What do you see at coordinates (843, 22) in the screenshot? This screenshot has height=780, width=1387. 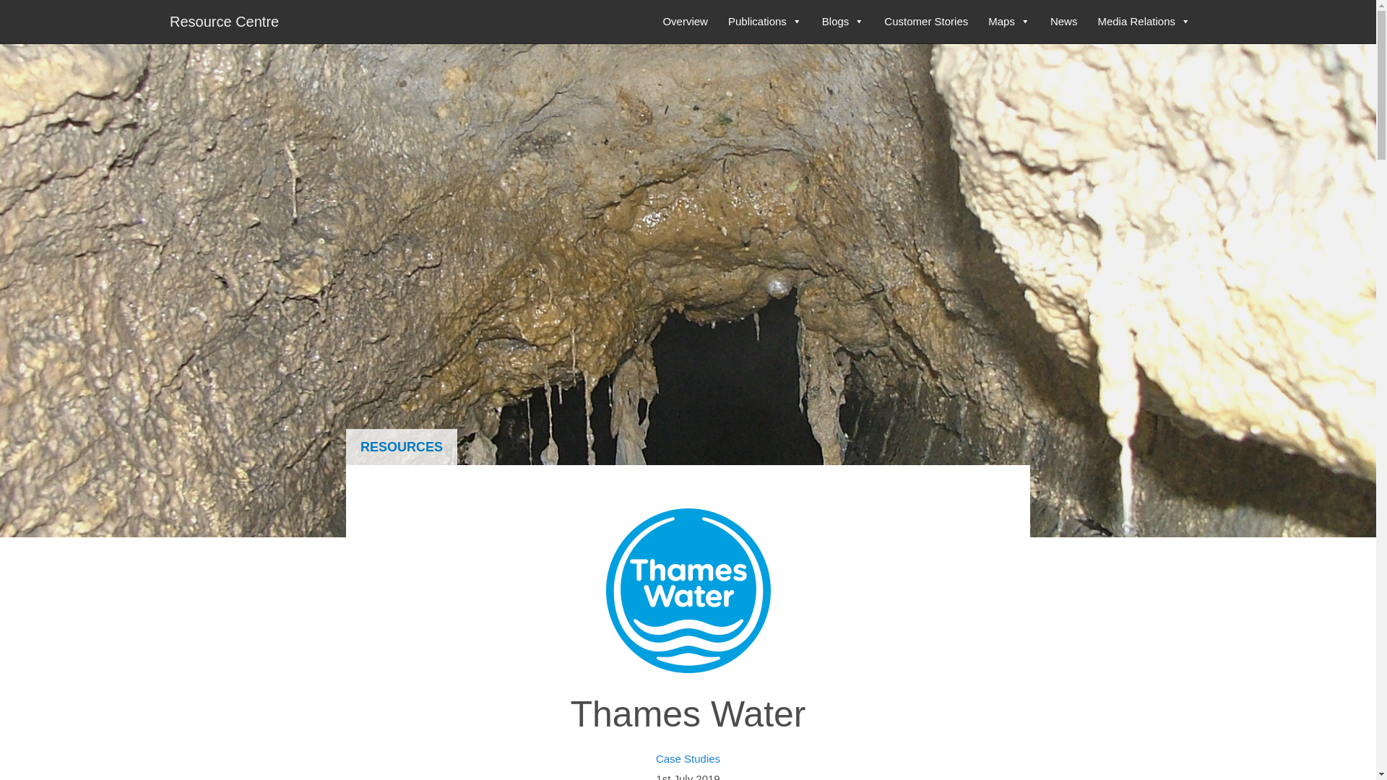 I see `Blogs` at bounding box center [843, 22].